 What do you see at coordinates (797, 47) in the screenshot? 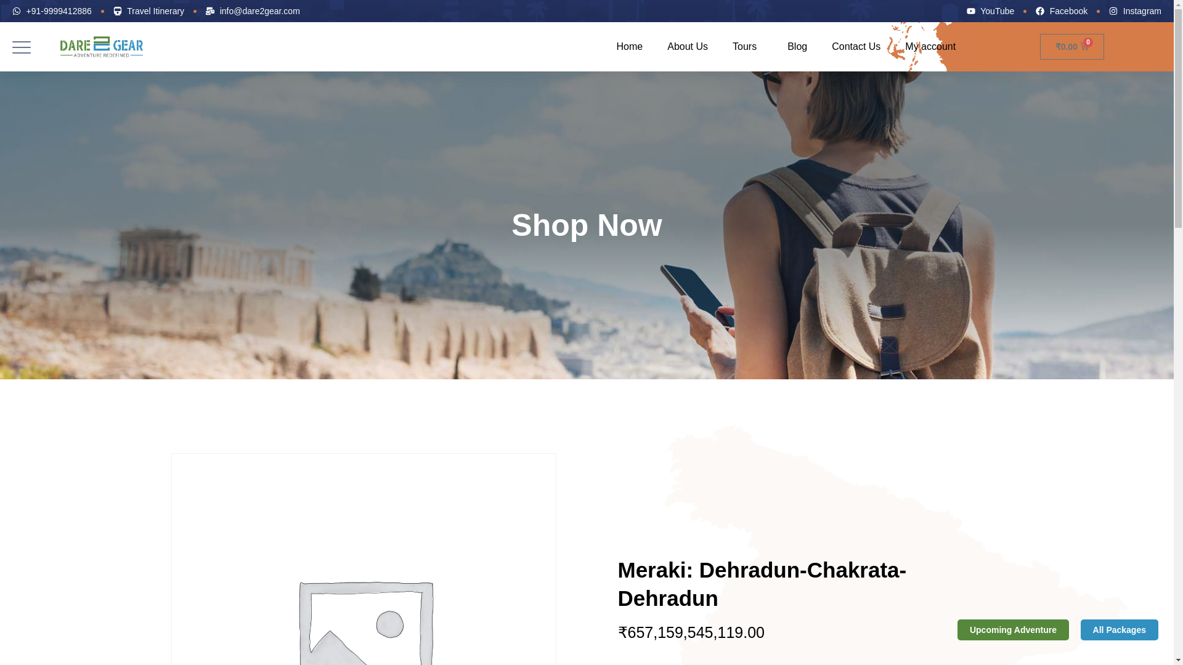
I see `Blog` at bounding box center [797, 47].